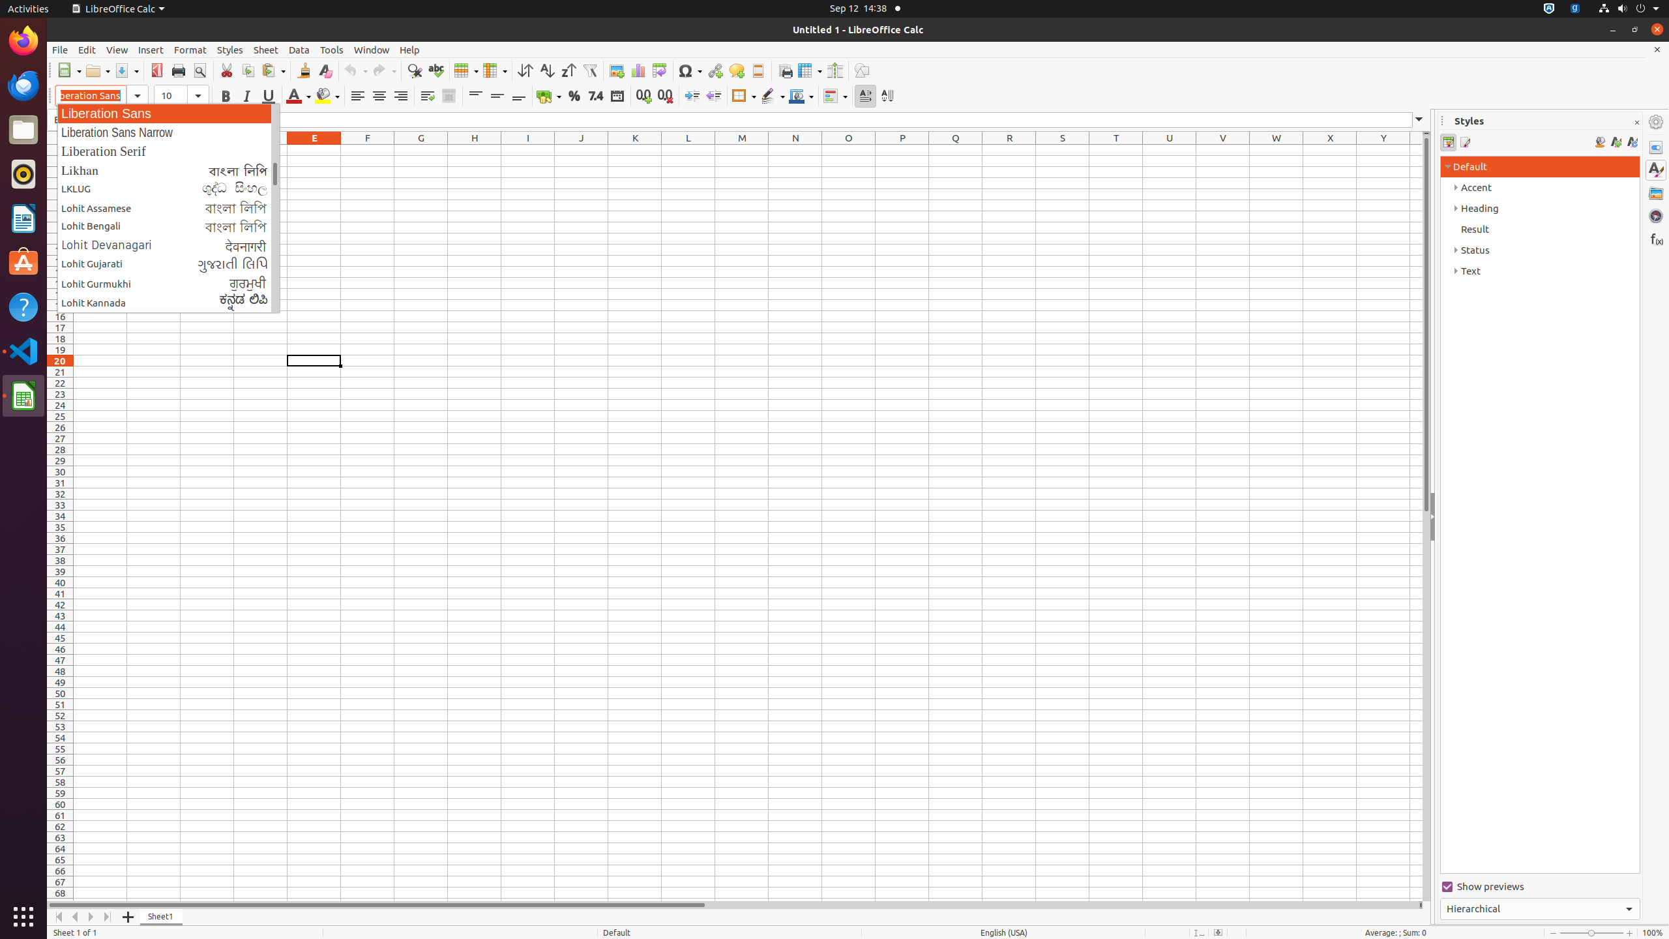 The height and width of the screenshot is (939, 1669). What do you see at coordinates (230, 50) in the screenshot?
I see `Styles` at bounding box center [230, 50].